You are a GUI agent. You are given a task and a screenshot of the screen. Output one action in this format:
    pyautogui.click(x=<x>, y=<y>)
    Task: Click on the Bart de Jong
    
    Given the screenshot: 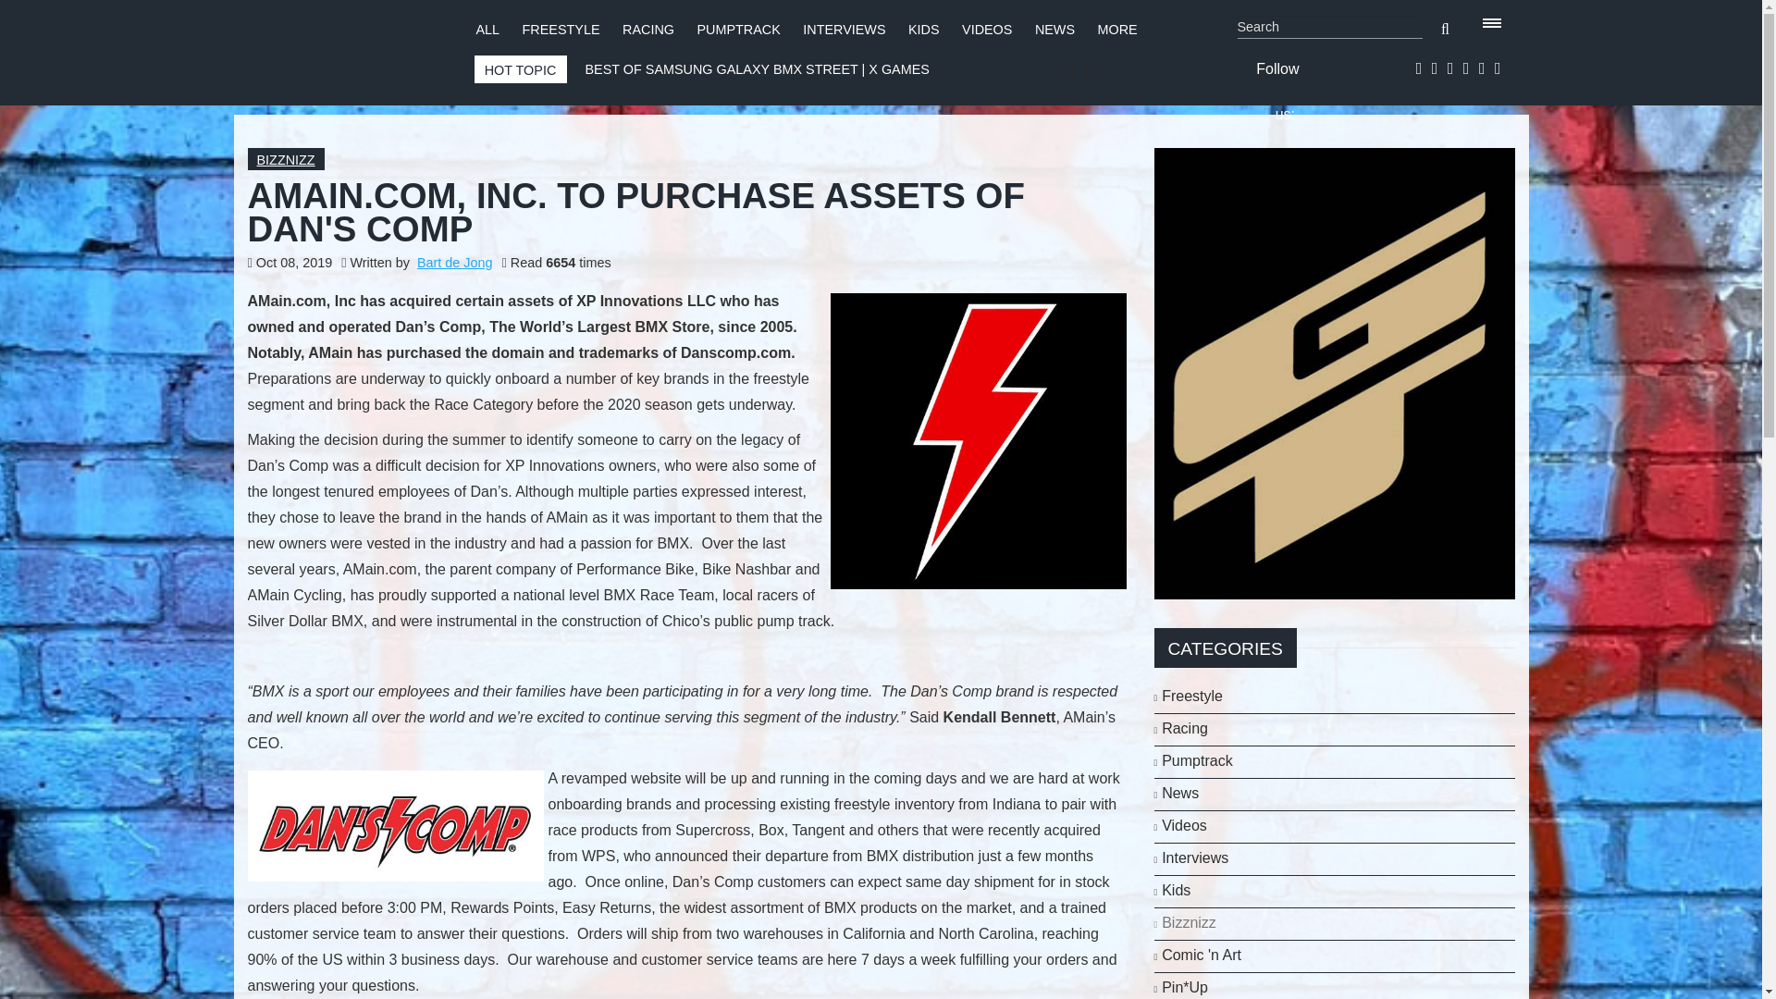 What is the action you would take?
    pyautogui.click(x=455, y=263)
    